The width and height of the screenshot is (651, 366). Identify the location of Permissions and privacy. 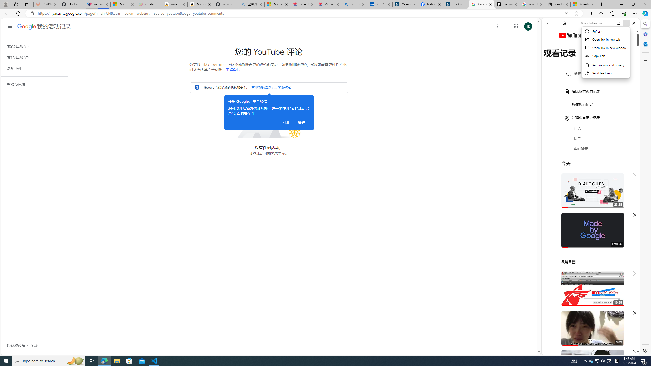
(606, 65).